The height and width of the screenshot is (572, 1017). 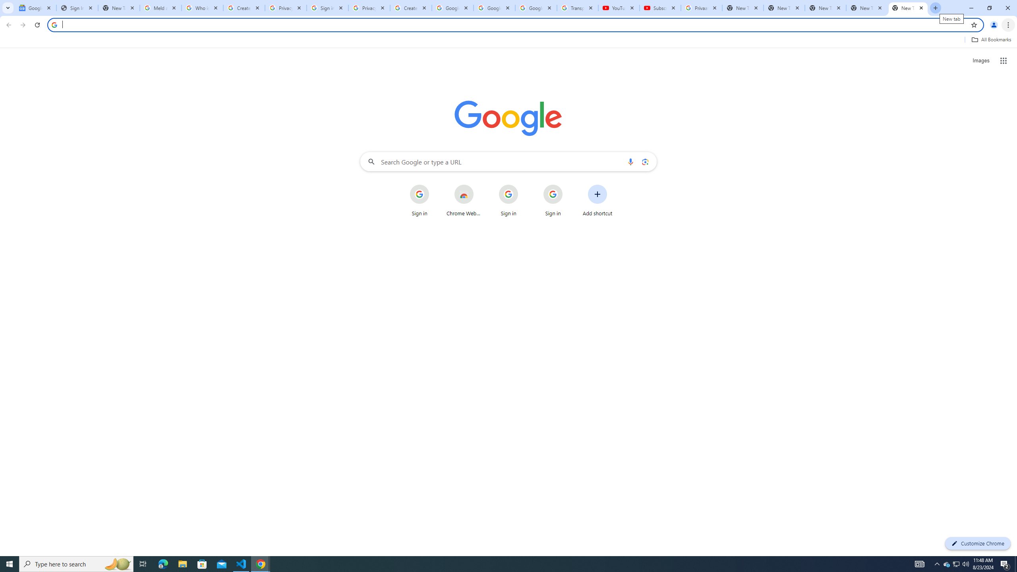 What do you see at coordinates (327, 8) in the screenshot?
I see `Sign in - Google Accounts` at bounding box center [327, 8].